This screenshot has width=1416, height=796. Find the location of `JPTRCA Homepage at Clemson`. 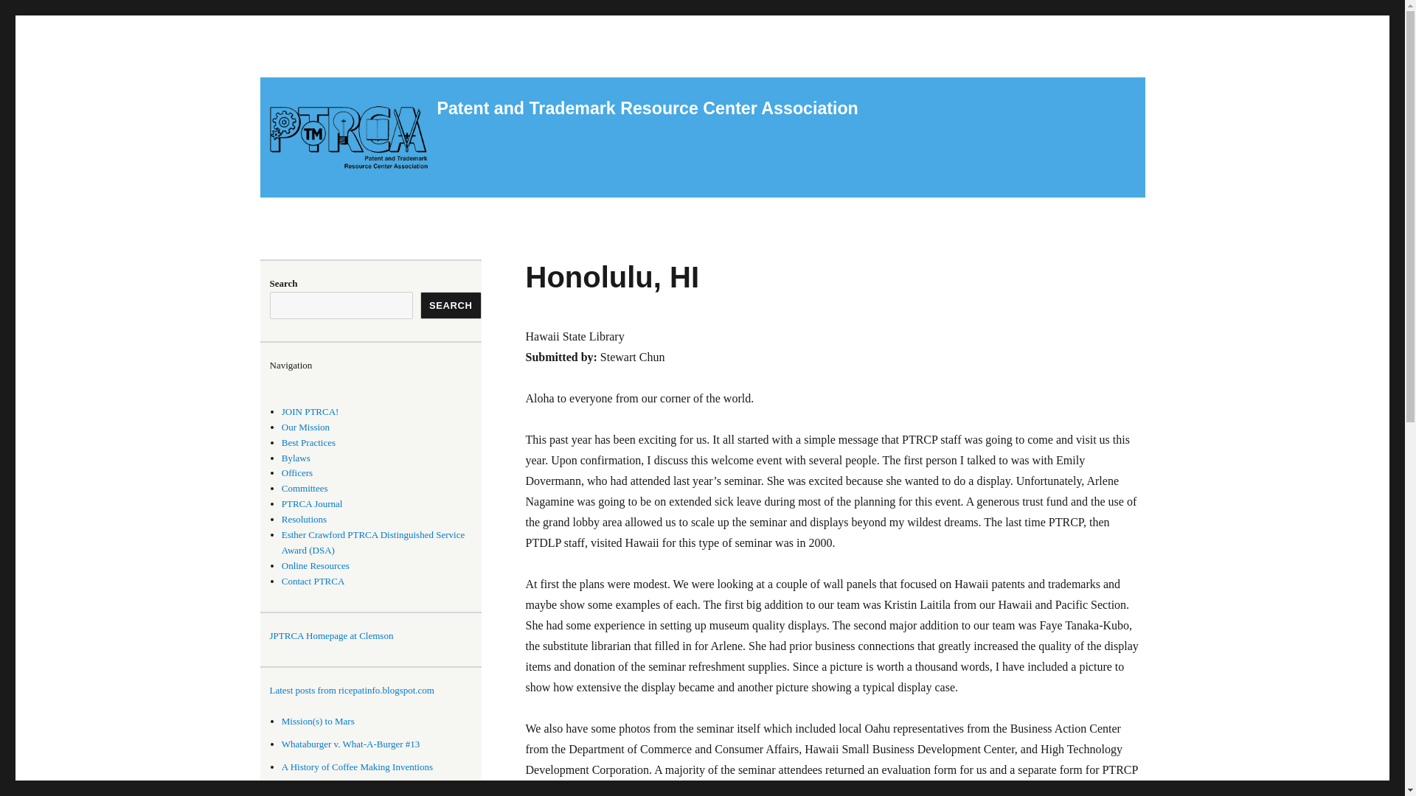

JPTRCA Homepage at Clemson is located at coordinates (332, 635).